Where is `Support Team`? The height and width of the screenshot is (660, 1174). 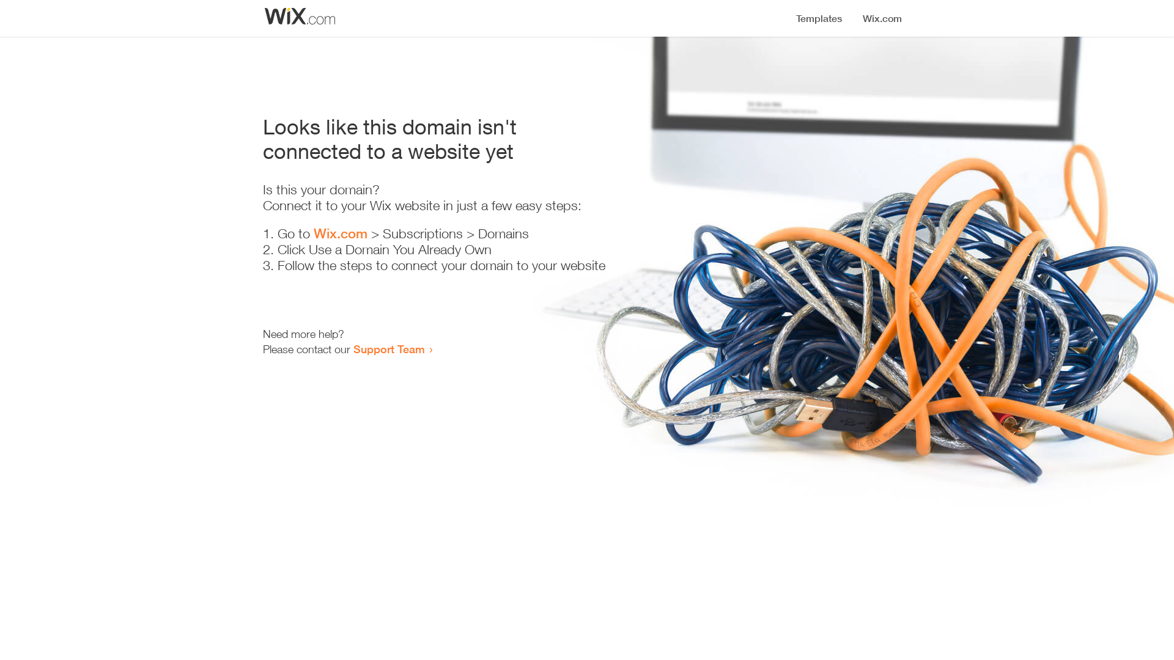
Support Team is located at coordinates (389, 349).